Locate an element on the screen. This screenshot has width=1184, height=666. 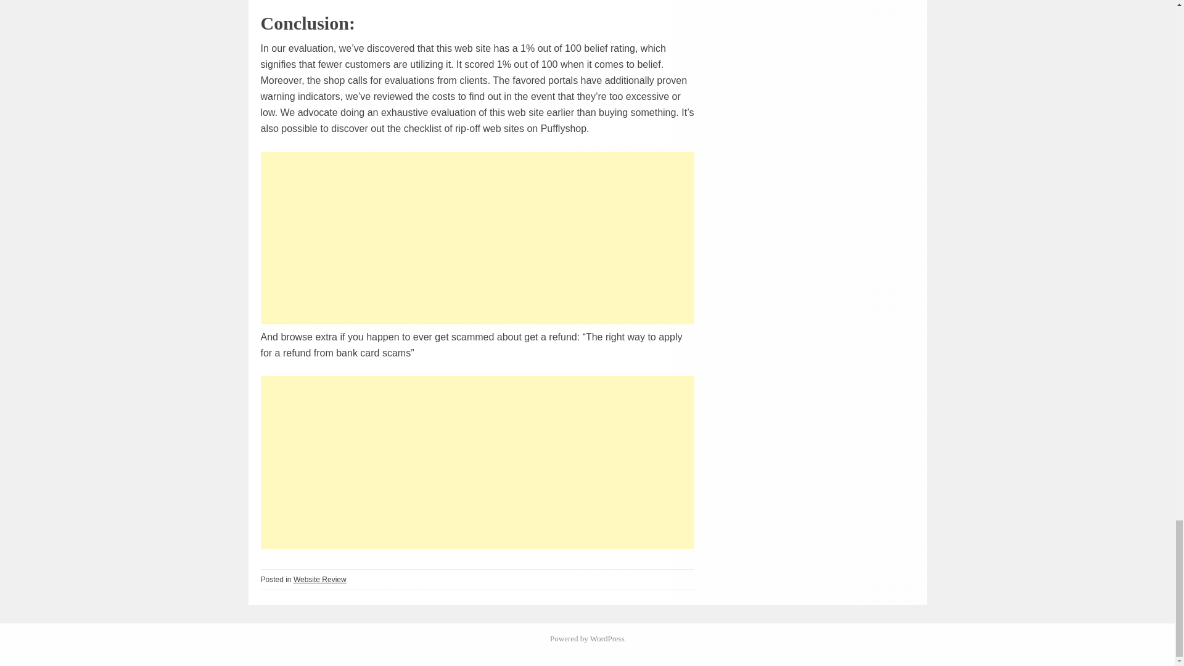
Website Review is located at coordinates (320, 580).